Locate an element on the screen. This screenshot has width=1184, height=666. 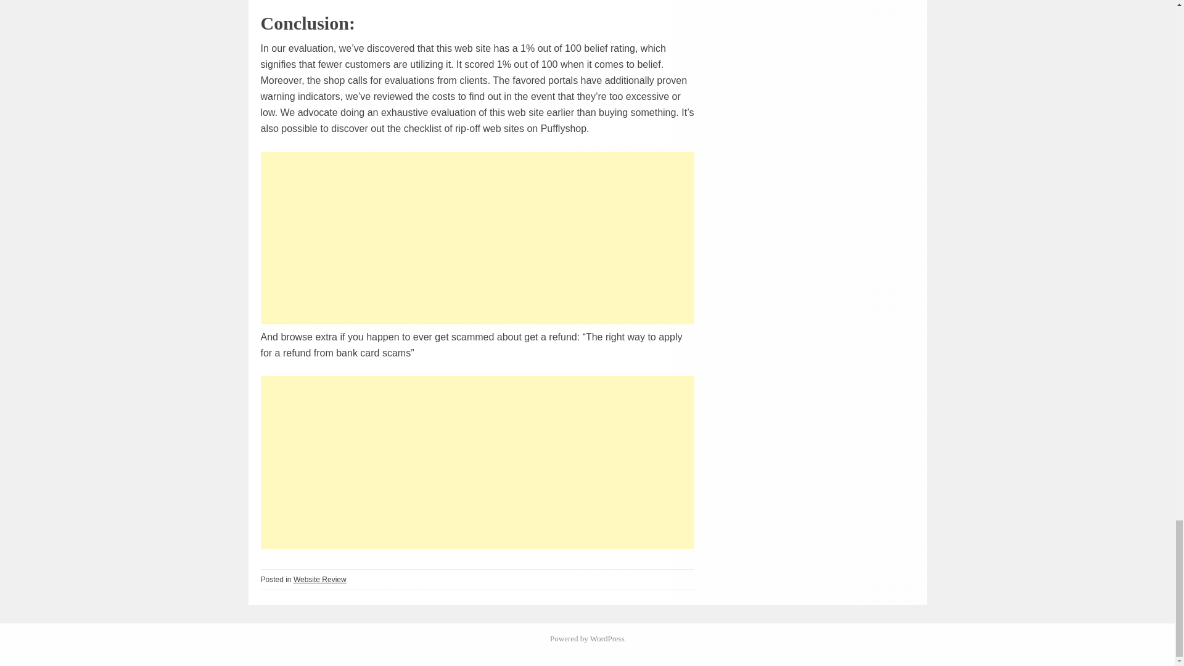
Website Review is located at coordinates (320, 580).